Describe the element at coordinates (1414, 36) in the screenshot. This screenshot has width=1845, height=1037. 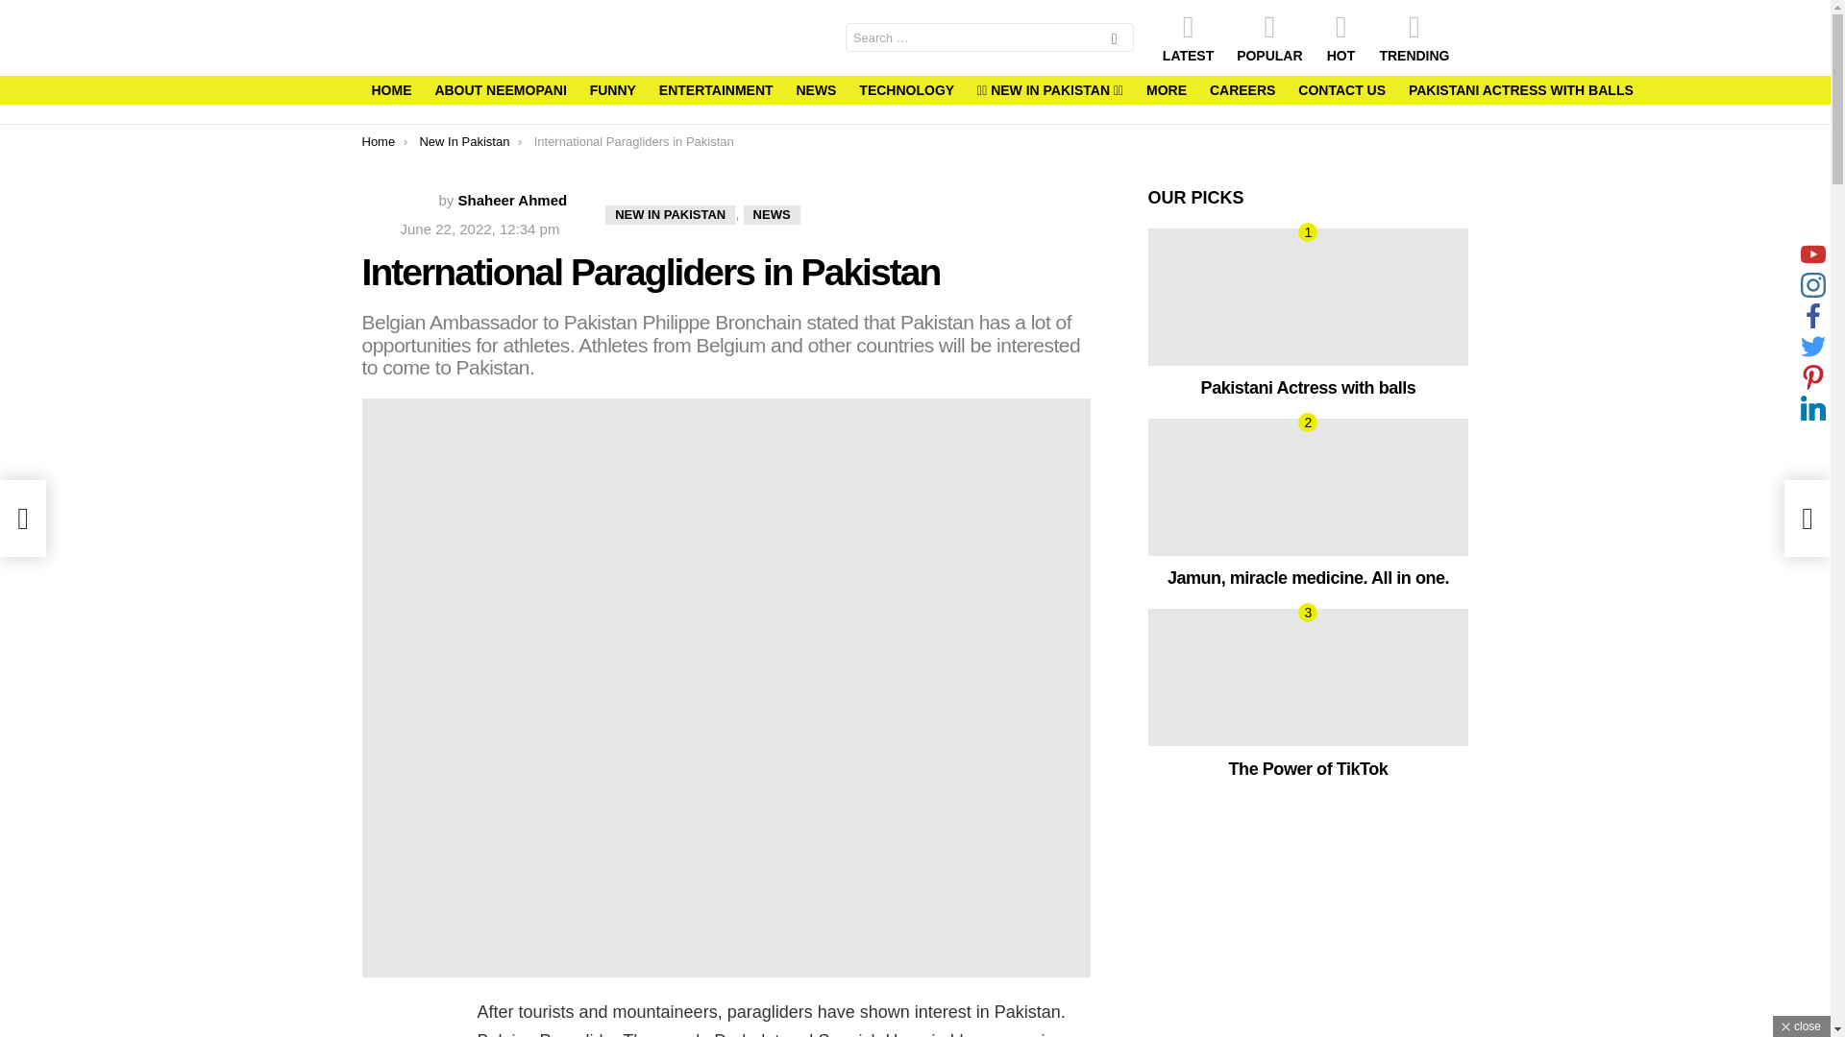
I see `TRENDING` at that location.